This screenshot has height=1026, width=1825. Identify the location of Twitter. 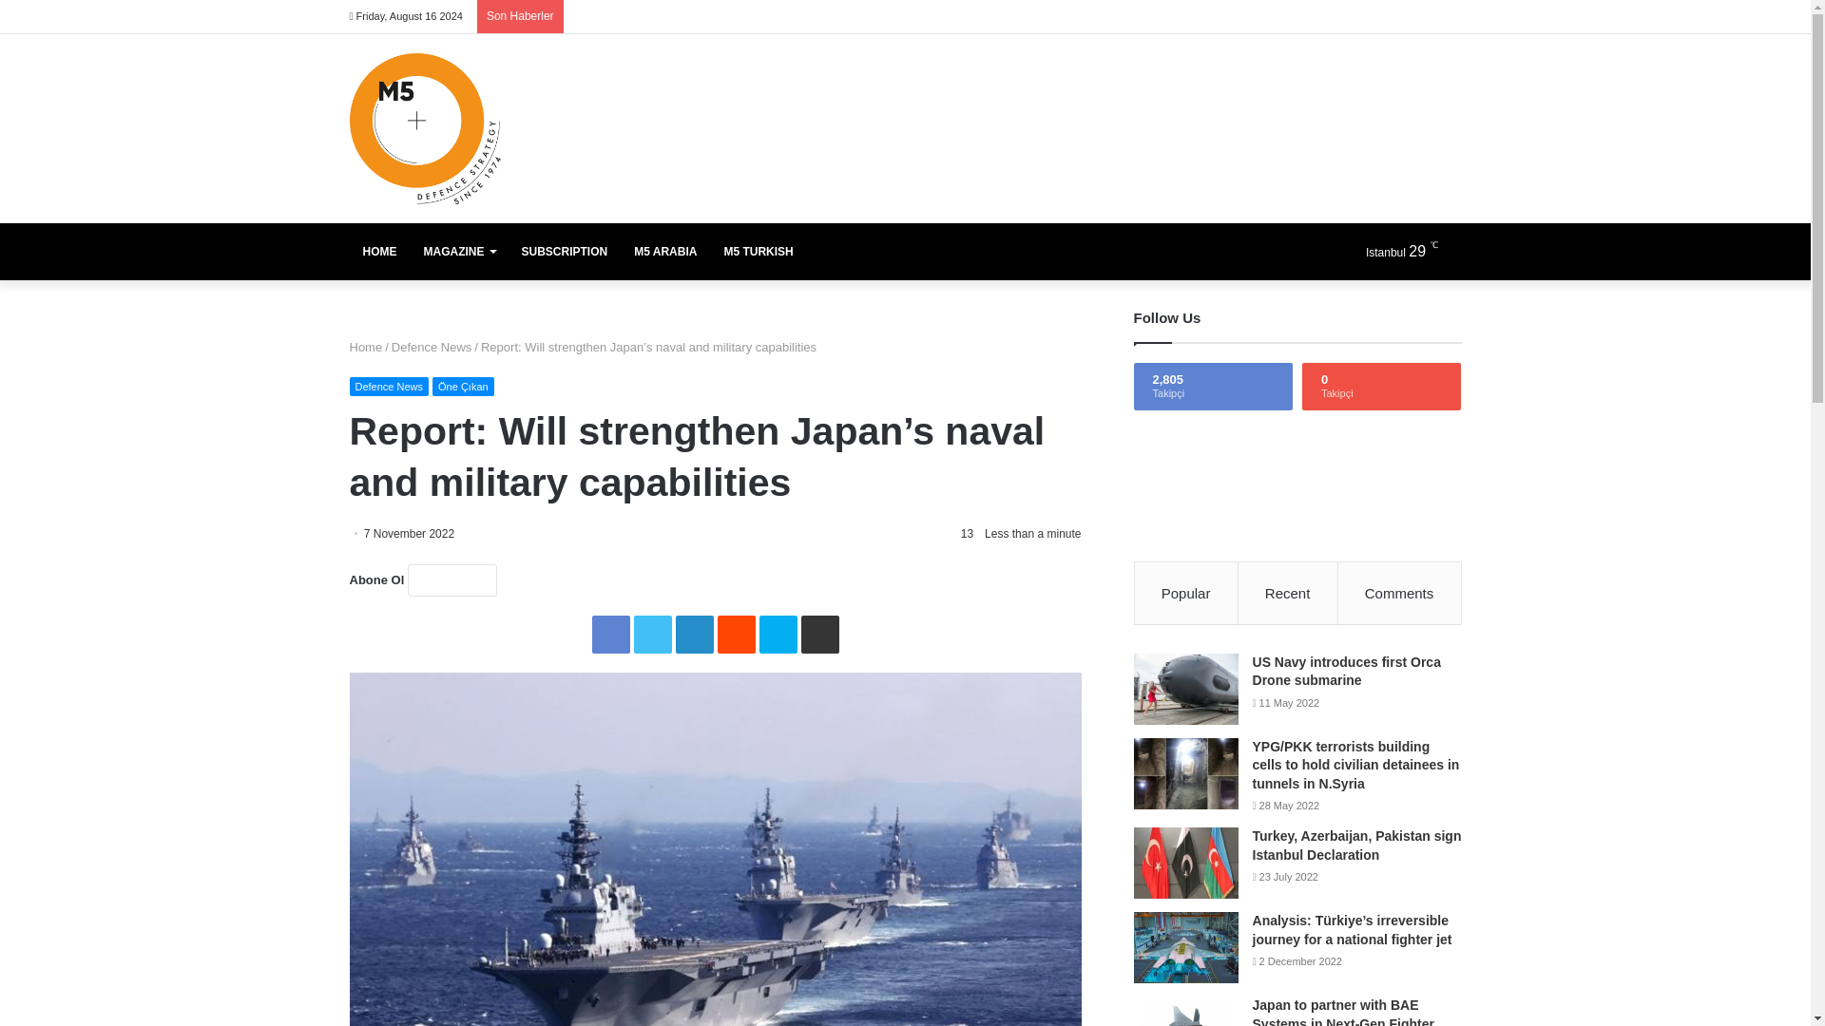
(652, 635).